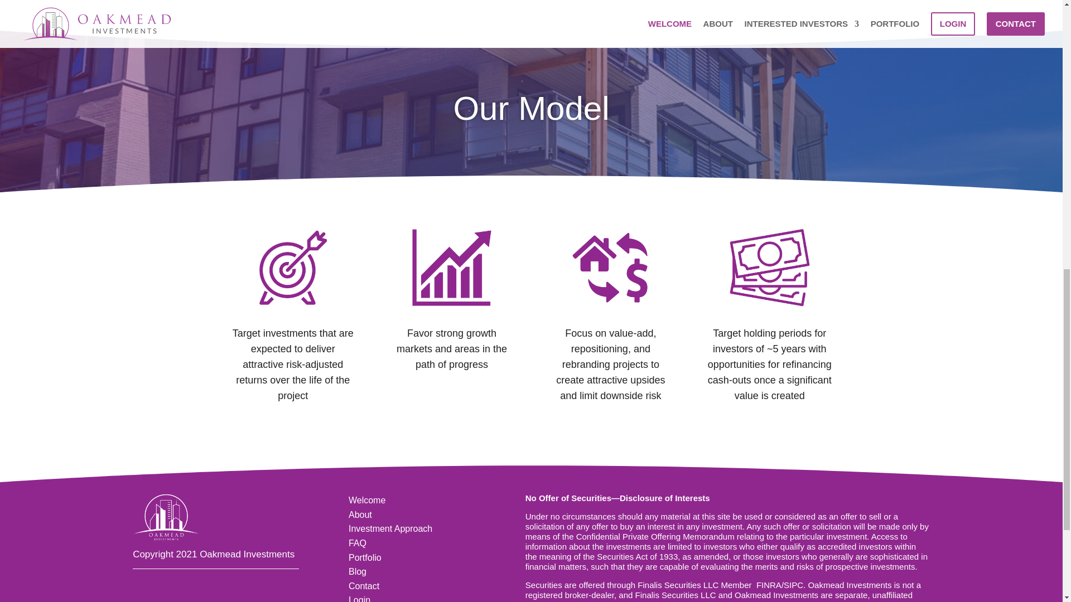 This screenshot has height=602, width=1071. I want to click on Blog, so click(357, 571).